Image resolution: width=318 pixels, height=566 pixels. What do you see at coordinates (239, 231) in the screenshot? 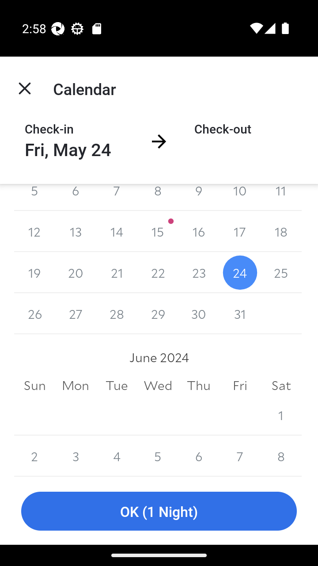
I see `17 17 May 2024` at bounding box center [239, 231].